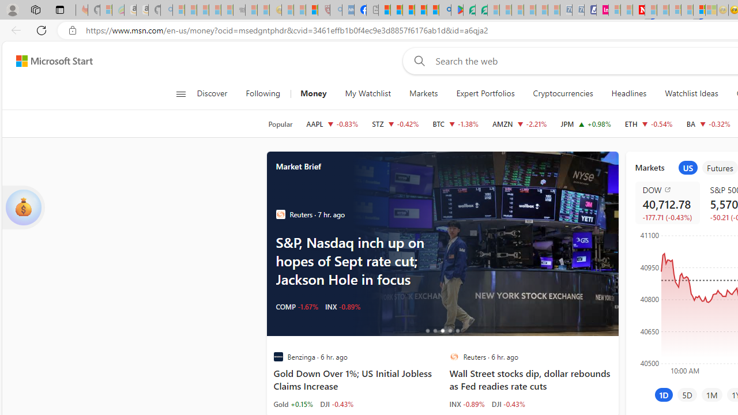  Describe the element at coordinates (586, 123) in the screenshot. I see `JPM JPMORGAN CHASE & CO. increase 216.71 +2.11 +0.98%` at that location.